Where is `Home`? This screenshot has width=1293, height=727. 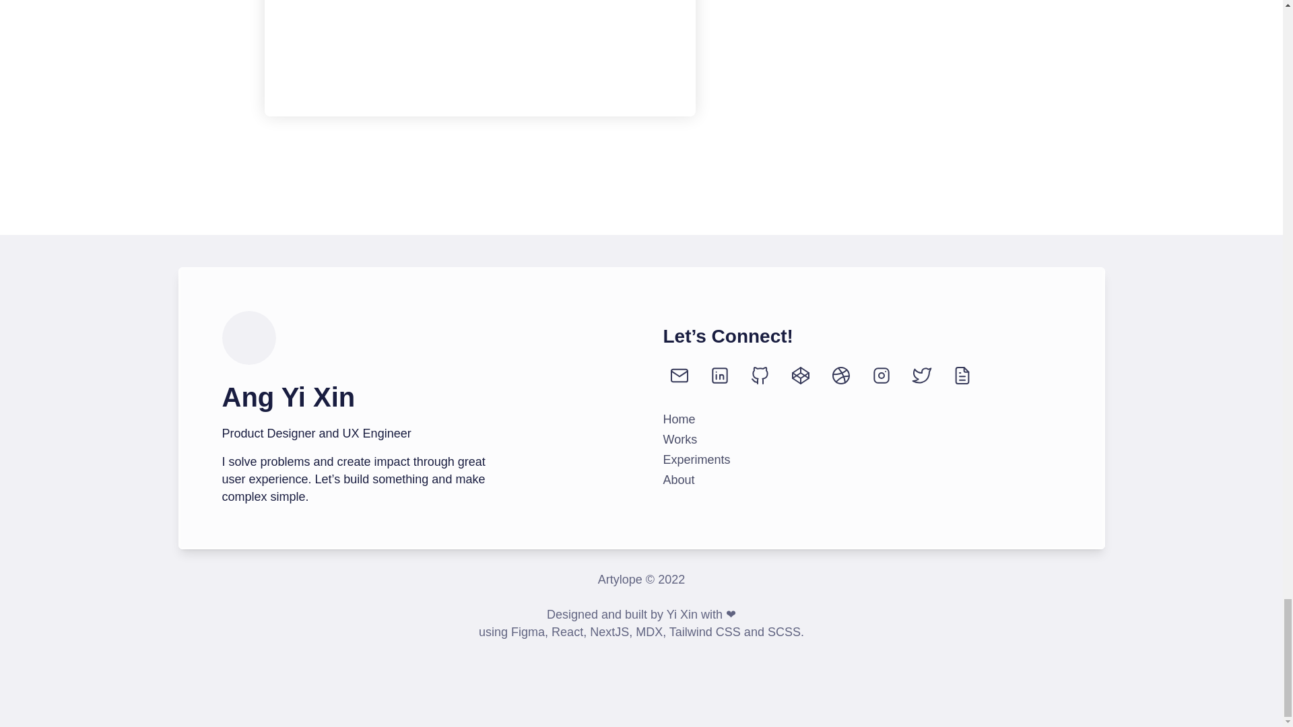
Home is located at coordinates (679, 419).